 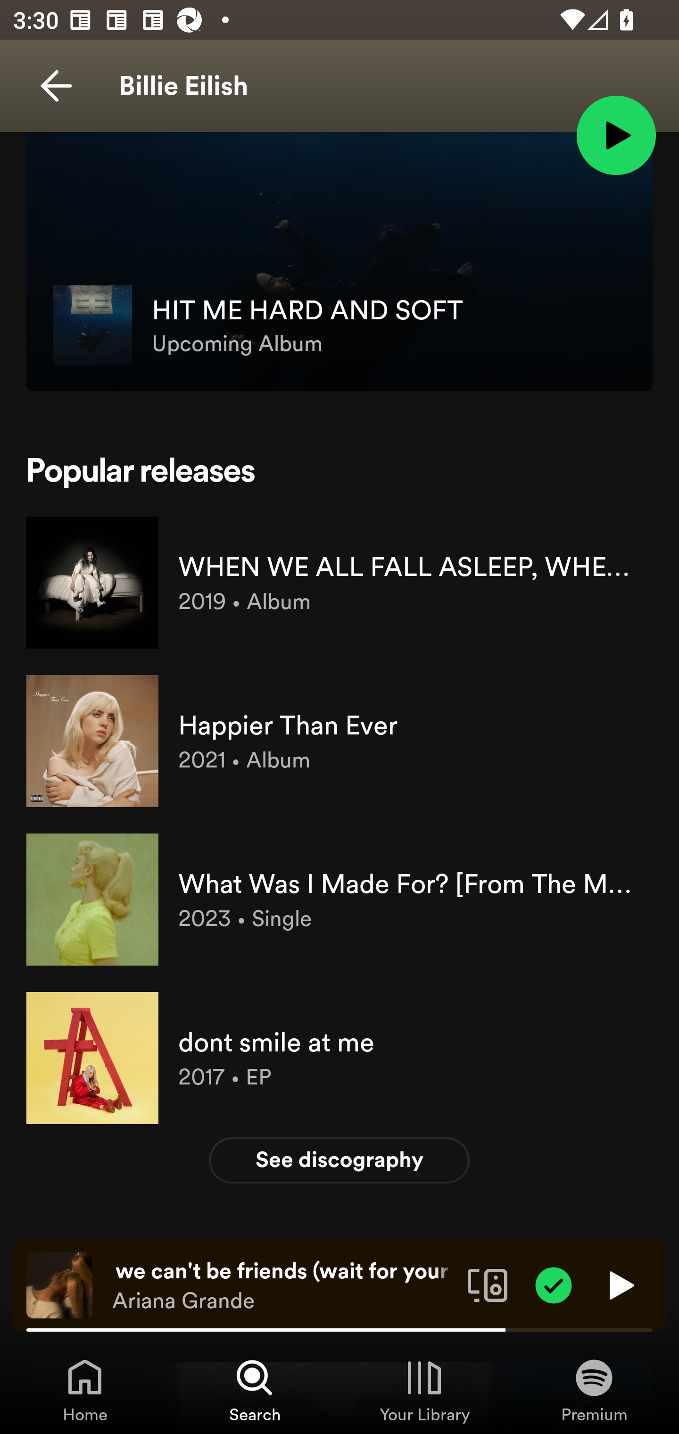 What do you see at coordinates (59, 1284) in the screenshot?
I see `The cover art of the currently playing track` at bounding box center [59, 1284].